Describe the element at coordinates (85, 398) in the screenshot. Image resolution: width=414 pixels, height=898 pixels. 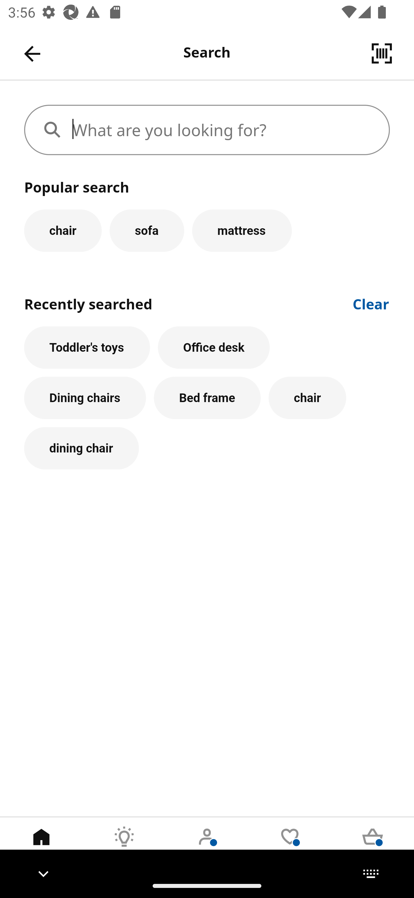
I see `Dining chairs` at that location.